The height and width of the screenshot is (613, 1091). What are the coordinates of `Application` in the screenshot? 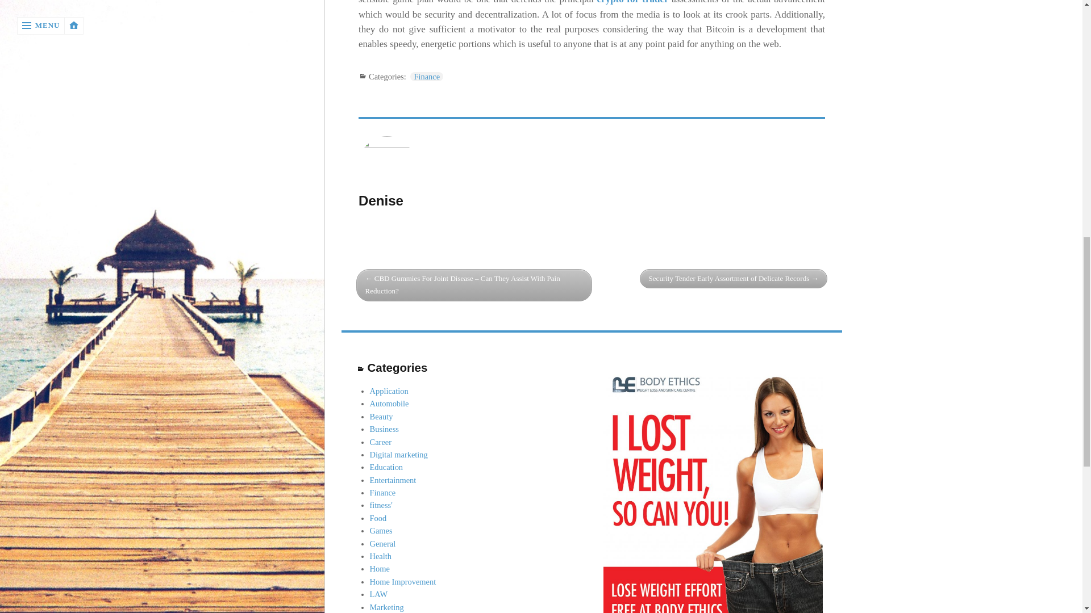 It's located at (389, 391).